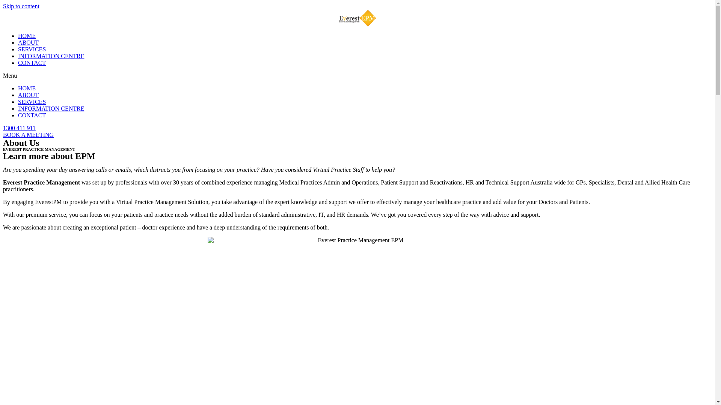 The width and height of the screenshot is (721, 405). Describe the element at coordinates (27, 88) in the screenshot. I see `HOME` at that location.